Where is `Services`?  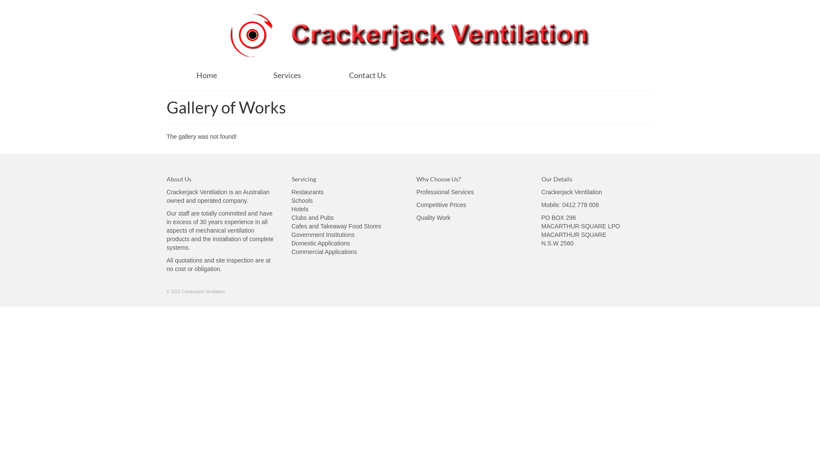 Services is located at coordinates (287, 75).